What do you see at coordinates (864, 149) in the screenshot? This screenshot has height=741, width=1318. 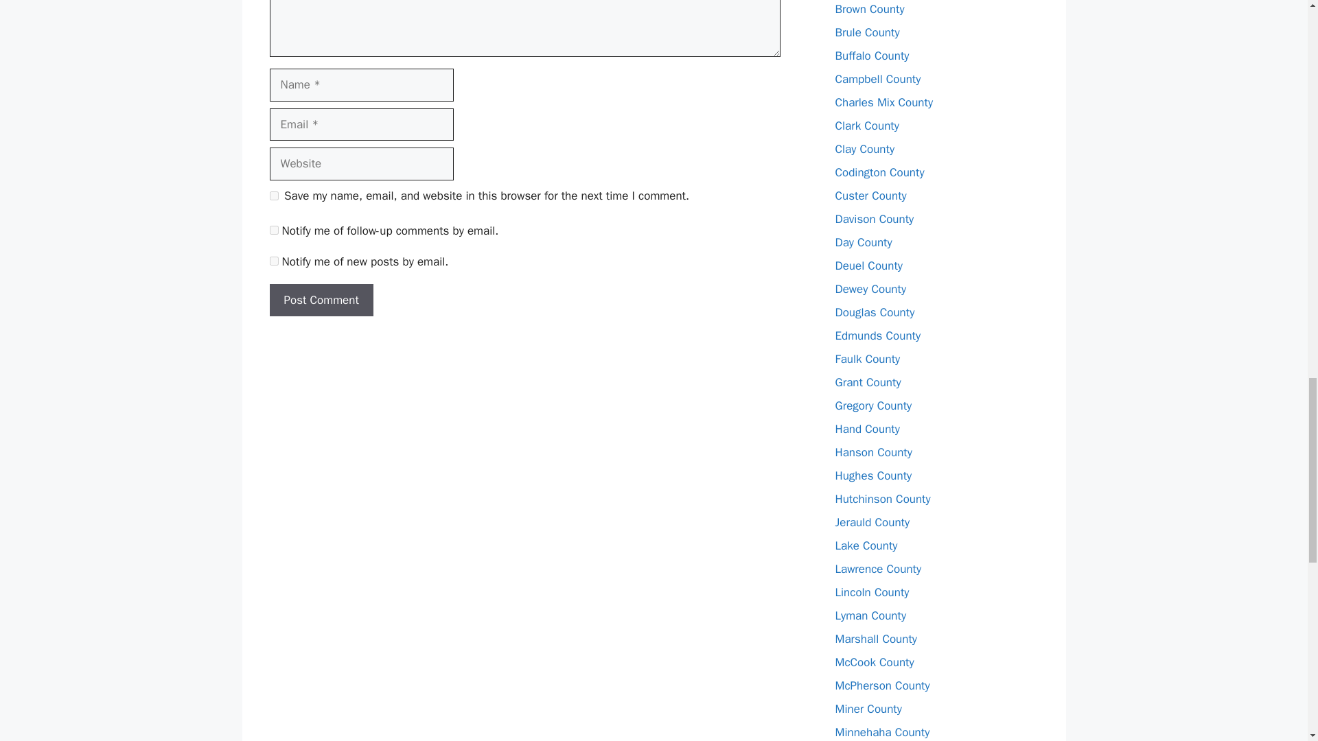 I see `Clay County` at bounding box center [864, 149].